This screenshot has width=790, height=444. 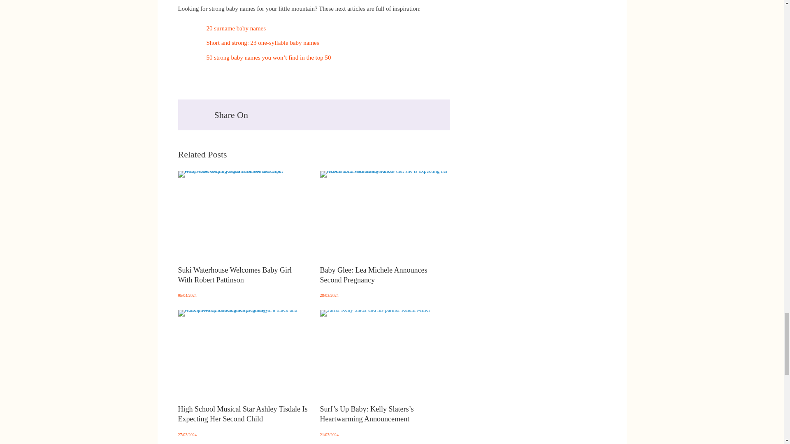 What do you see at coordinates (384, 234) in the screenshot?
I see `Baby Glee: Lea Michele Announces Second Pregnancy` at bounding box center [384, 234].